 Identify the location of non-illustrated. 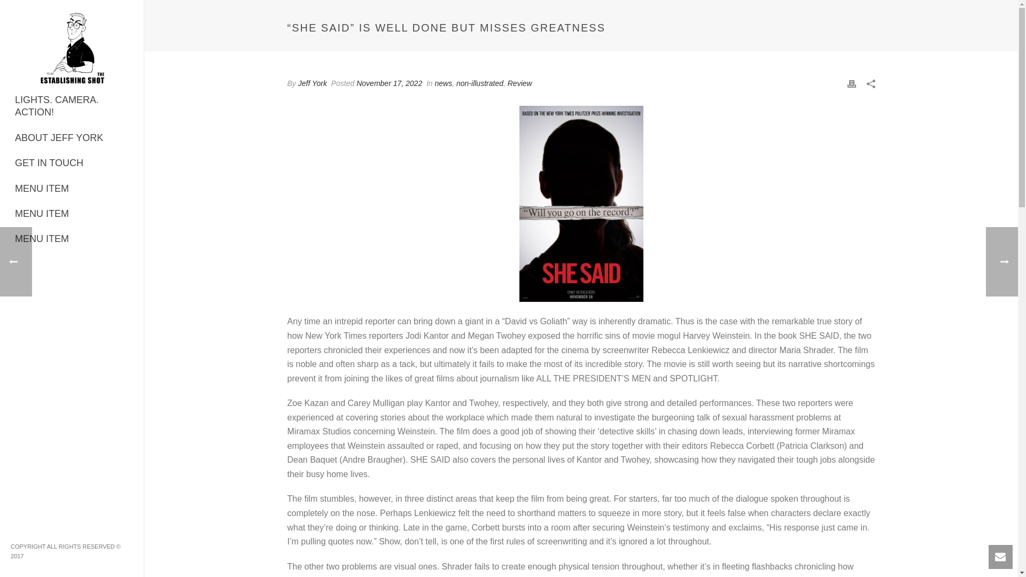
(480, 83).